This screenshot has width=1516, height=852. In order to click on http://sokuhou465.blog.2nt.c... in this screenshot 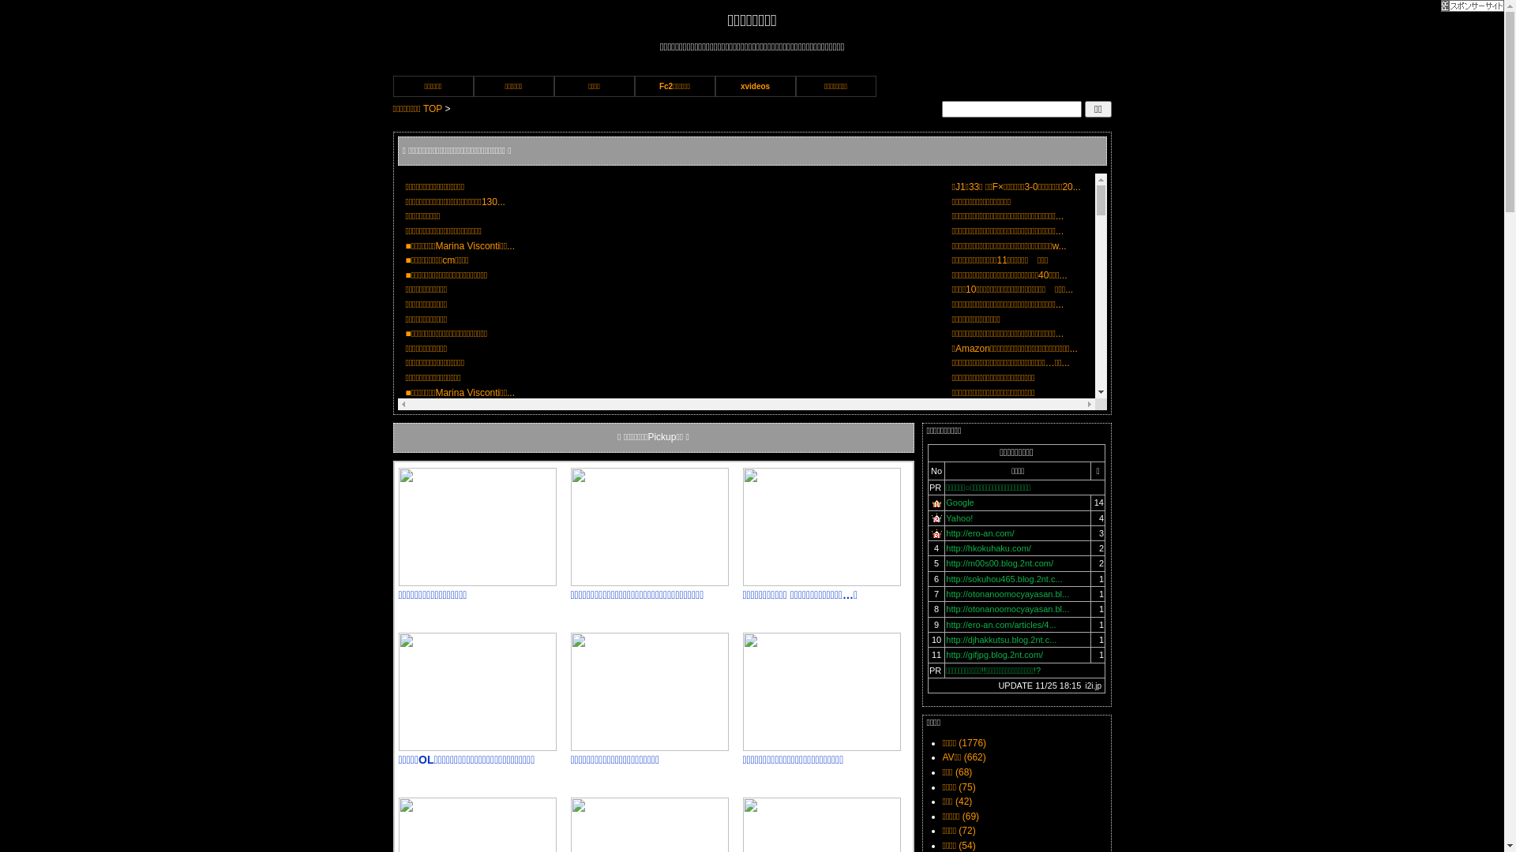, I will do `click(1004, 579)`.